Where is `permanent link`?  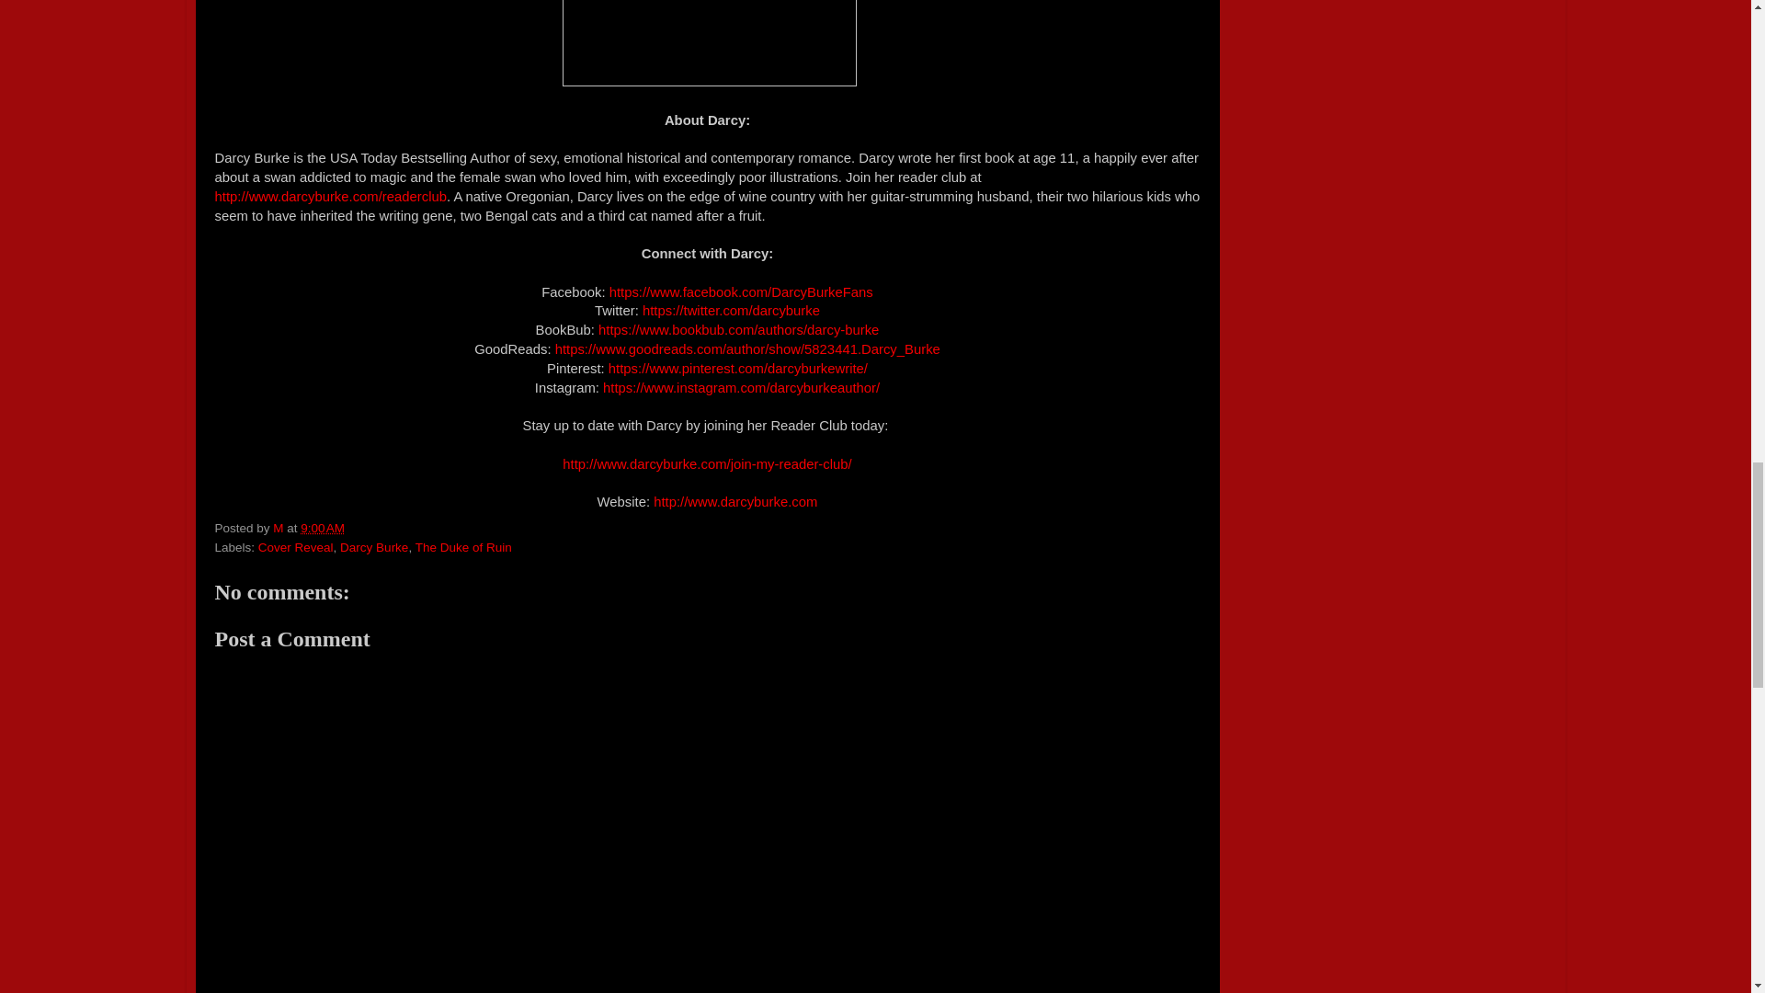
permanent link is located at coordinates (322, 528).